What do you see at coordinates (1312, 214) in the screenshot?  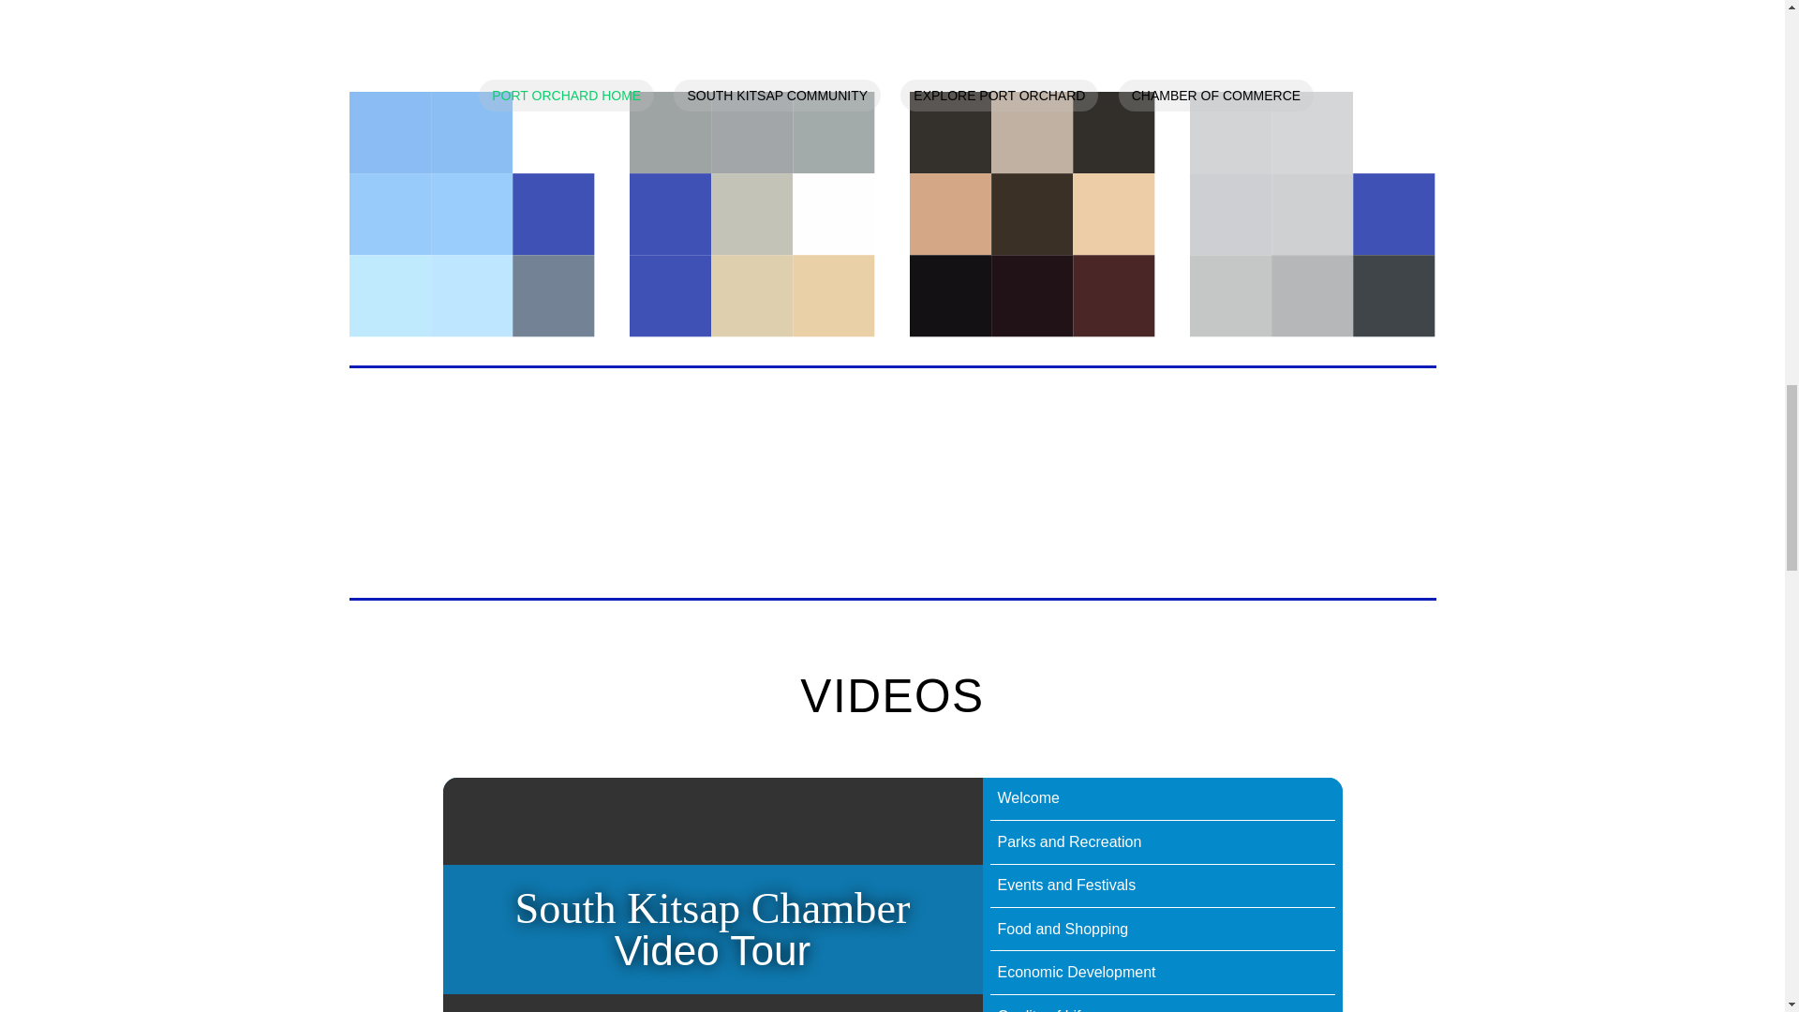 I see `Explore Port Orchard` at bounding box center [1312, 214].